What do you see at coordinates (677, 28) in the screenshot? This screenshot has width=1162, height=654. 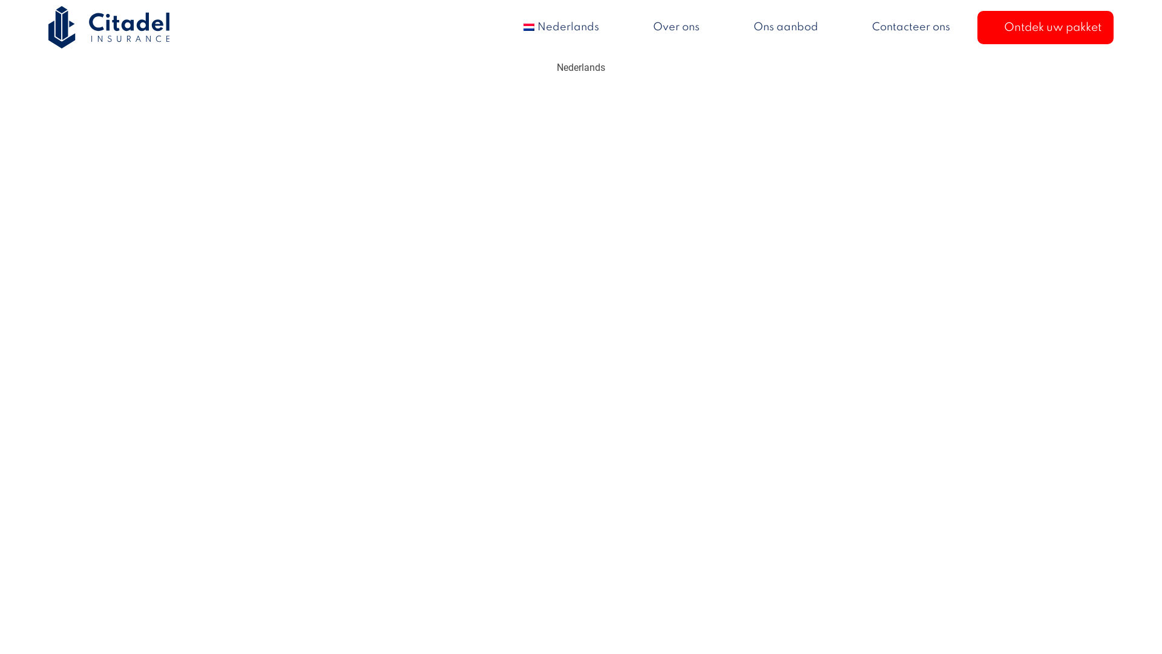 I see `Over ons` at bounding box center [677, 28].